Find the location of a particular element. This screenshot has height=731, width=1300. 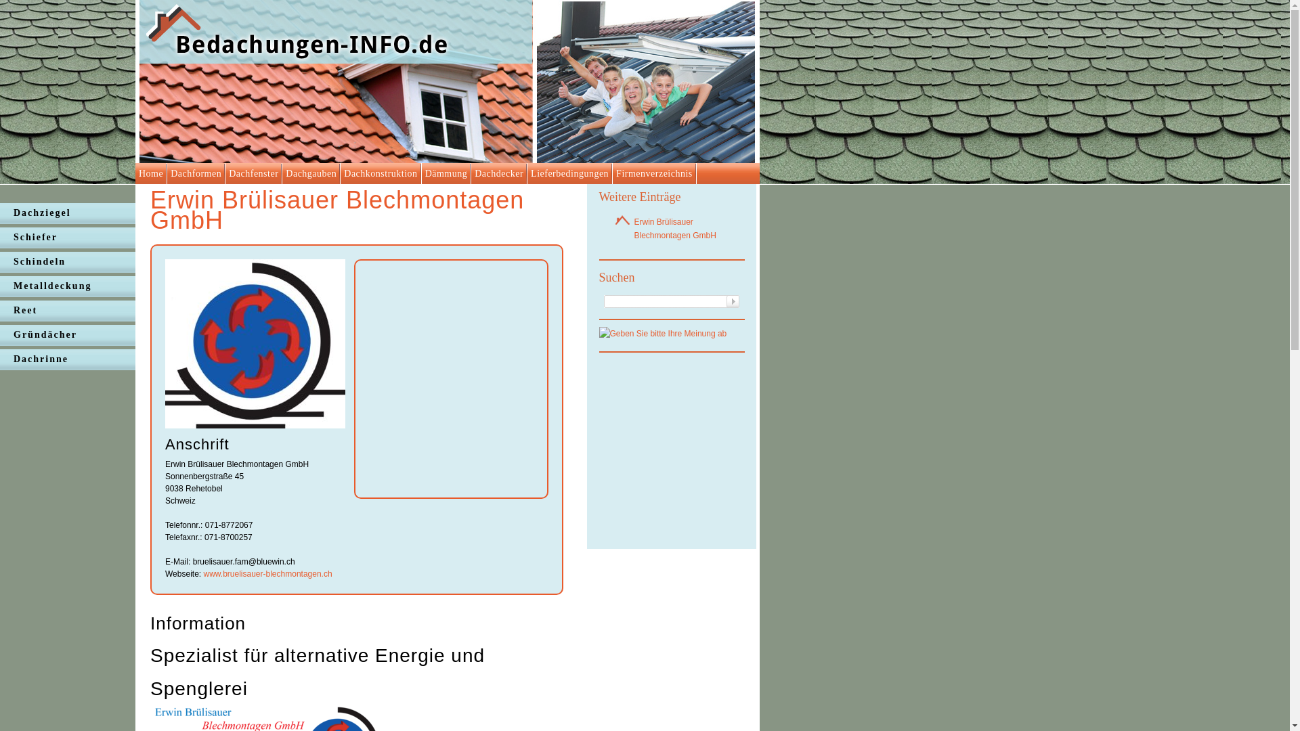

Advertisement is located at coordinates (682, 451).